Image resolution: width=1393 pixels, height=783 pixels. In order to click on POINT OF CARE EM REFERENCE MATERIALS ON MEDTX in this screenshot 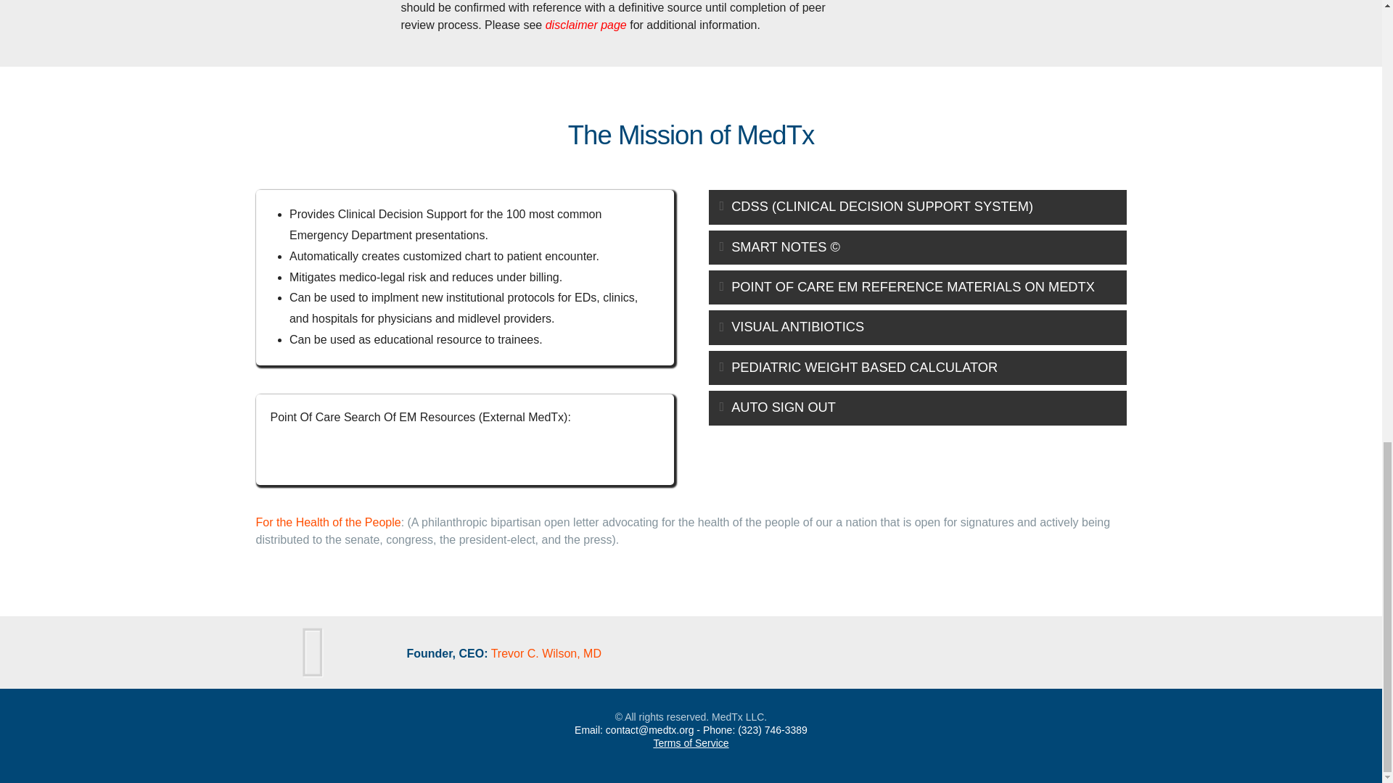, I will do `click(916, 287)`.